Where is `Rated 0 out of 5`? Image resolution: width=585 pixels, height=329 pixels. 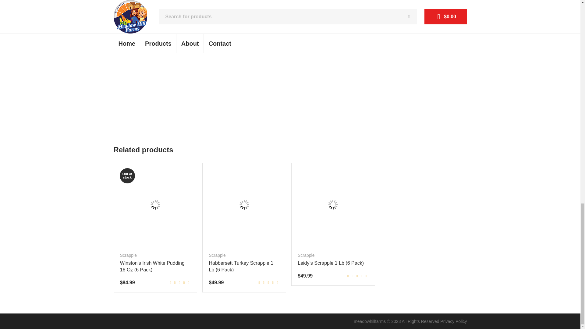 Rated 0 out of 5 is located at coordinates (179, 283).